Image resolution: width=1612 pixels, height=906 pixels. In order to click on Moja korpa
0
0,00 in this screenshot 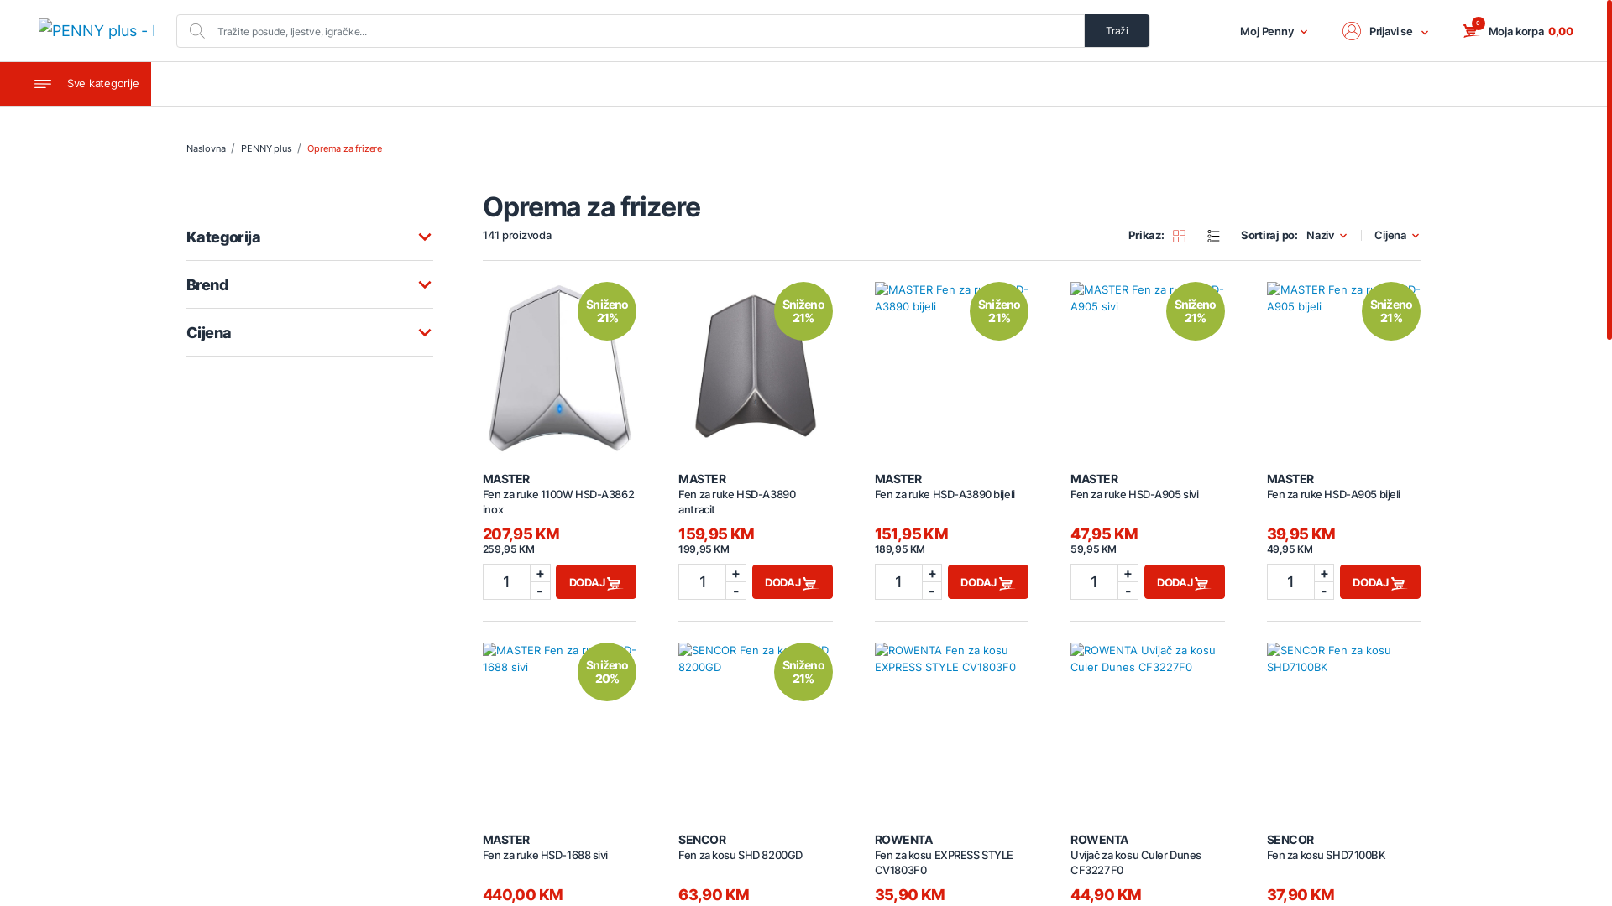, I will do `click(1518, 31)`.